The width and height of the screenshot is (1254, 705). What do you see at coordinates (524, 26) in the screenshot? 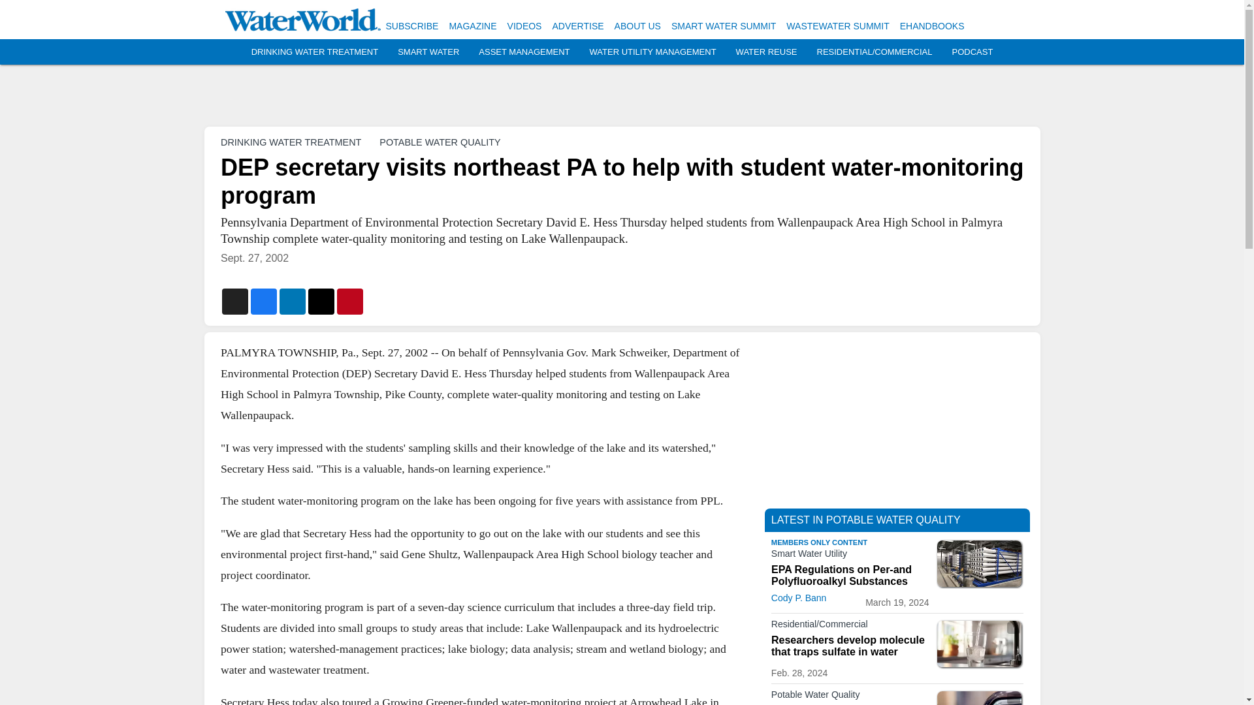
I see `VIDEOS` at bounding box center [524, 26].